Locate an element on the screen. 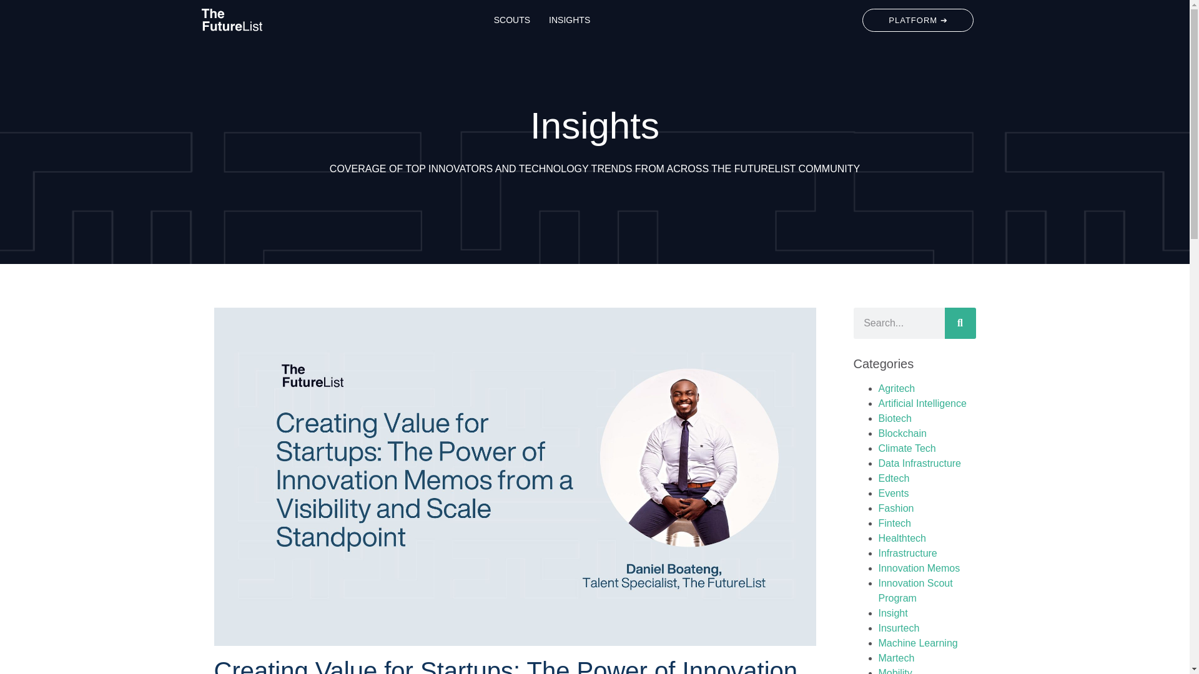 The height and width of the screenshot is (674, 1199). Infrastructure is located at coordinates (907, 553).